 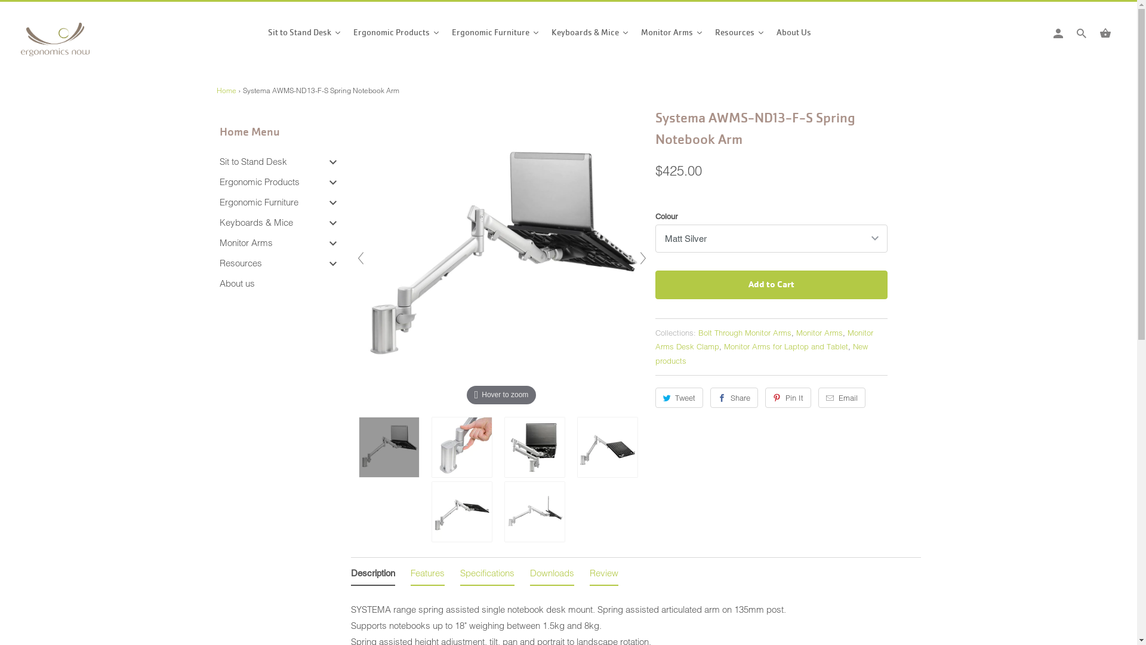 What do you see at coordinates (820, 333) in the screenshot?
I see `Monitor Arms` at bounding box center [820, 333].